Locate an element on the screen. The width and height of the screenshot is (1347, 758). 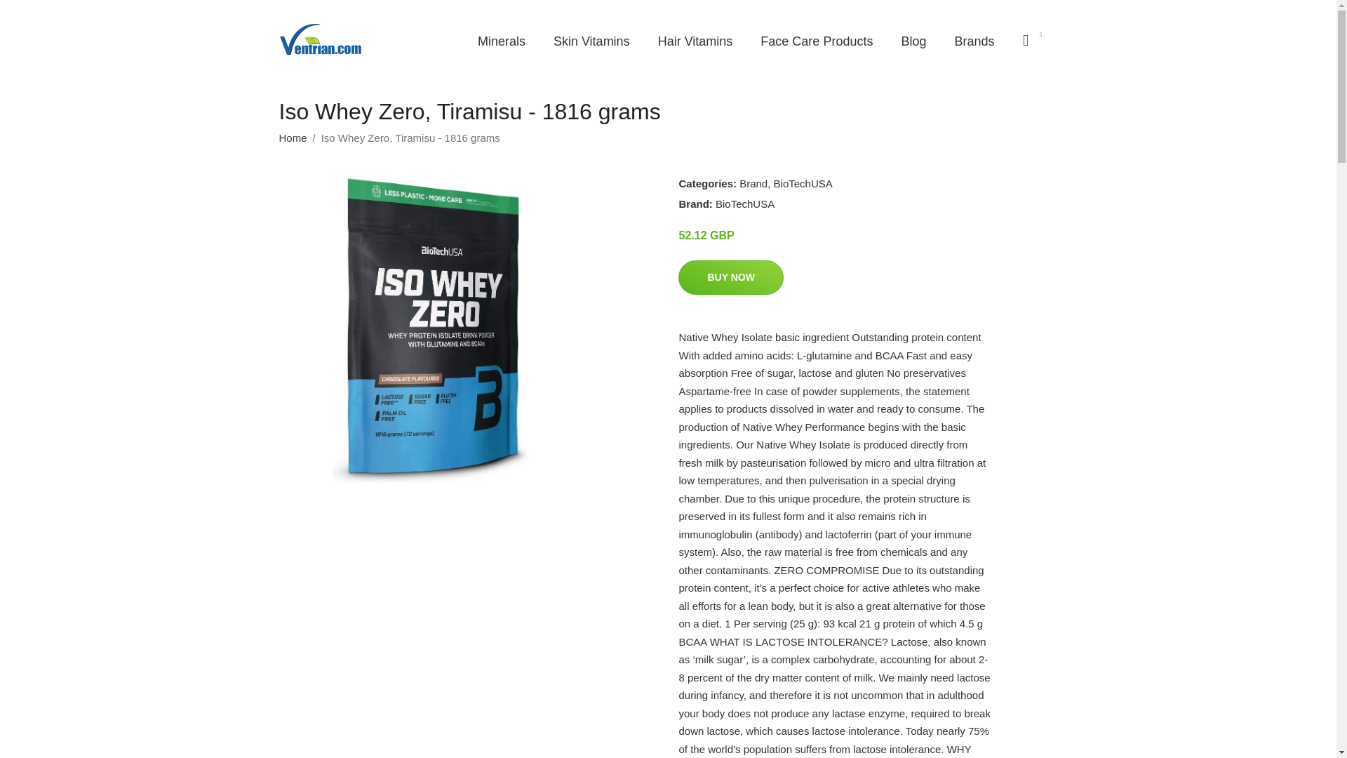
BioTechUSA is located at coordinates (803, 183).